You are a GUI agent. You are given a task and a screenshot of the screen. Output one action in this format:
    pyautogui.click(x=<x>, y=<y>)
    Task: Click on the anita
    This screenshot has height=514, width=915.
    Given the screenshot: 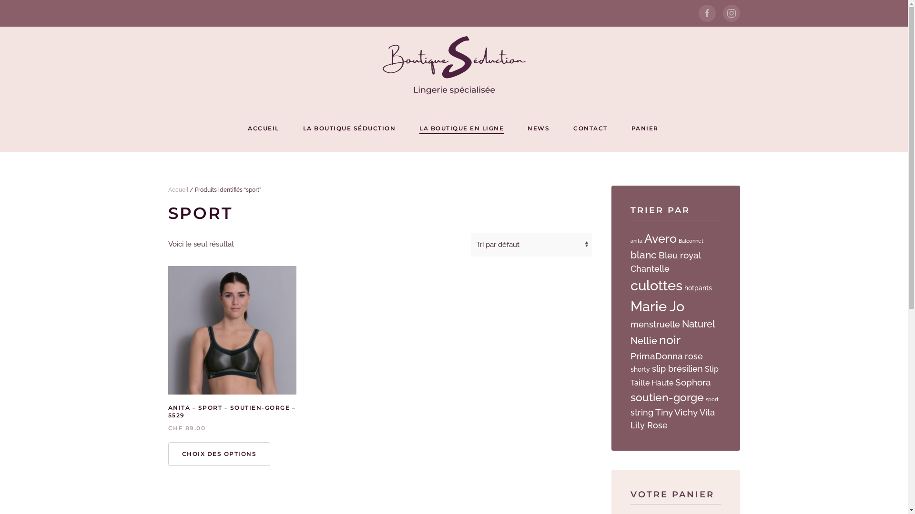 What is the action you would take?
    pyautogui.click(x=636, y=241)
    